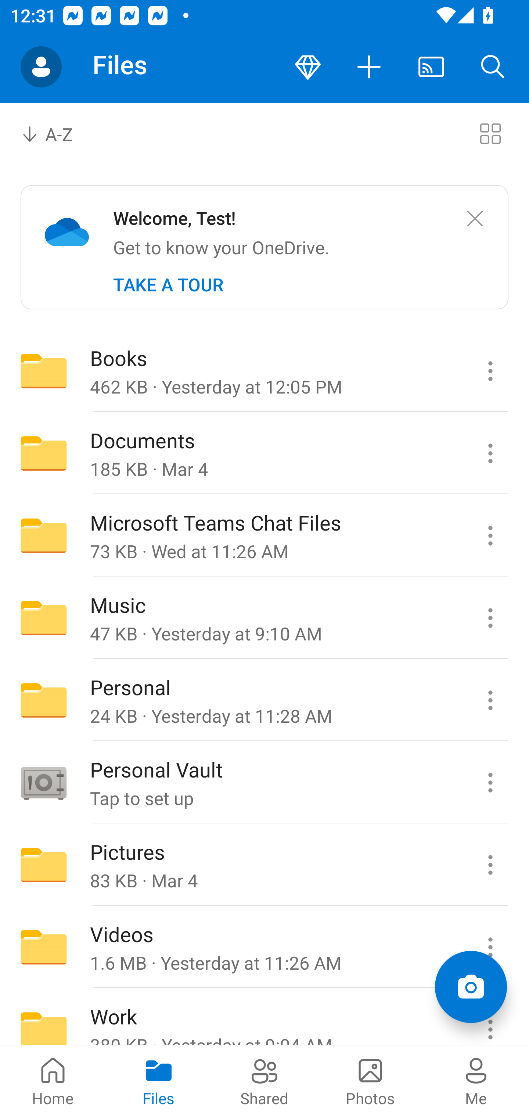 The image size is (529, 1117). Describe the element at coordinates (264, 865) in the screenshot. I see `Folder Pictures 83 KB · Mar 4 Pictures commands` at that location.